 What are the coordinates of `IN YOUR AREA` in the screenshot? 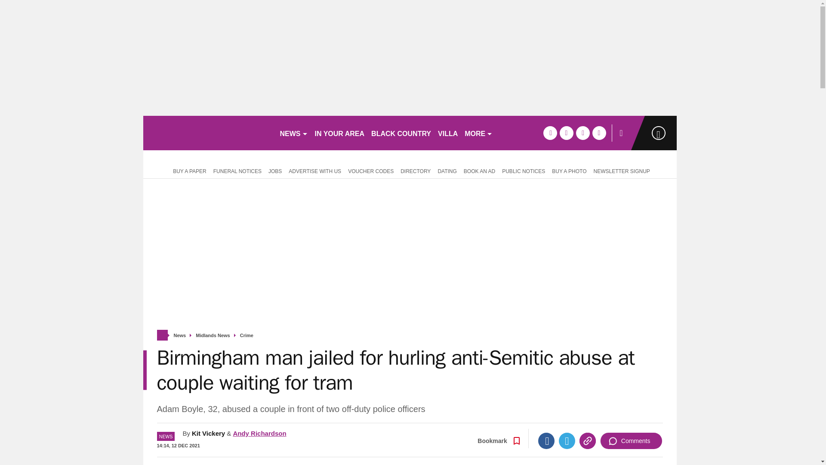 It's located at (340, 133).